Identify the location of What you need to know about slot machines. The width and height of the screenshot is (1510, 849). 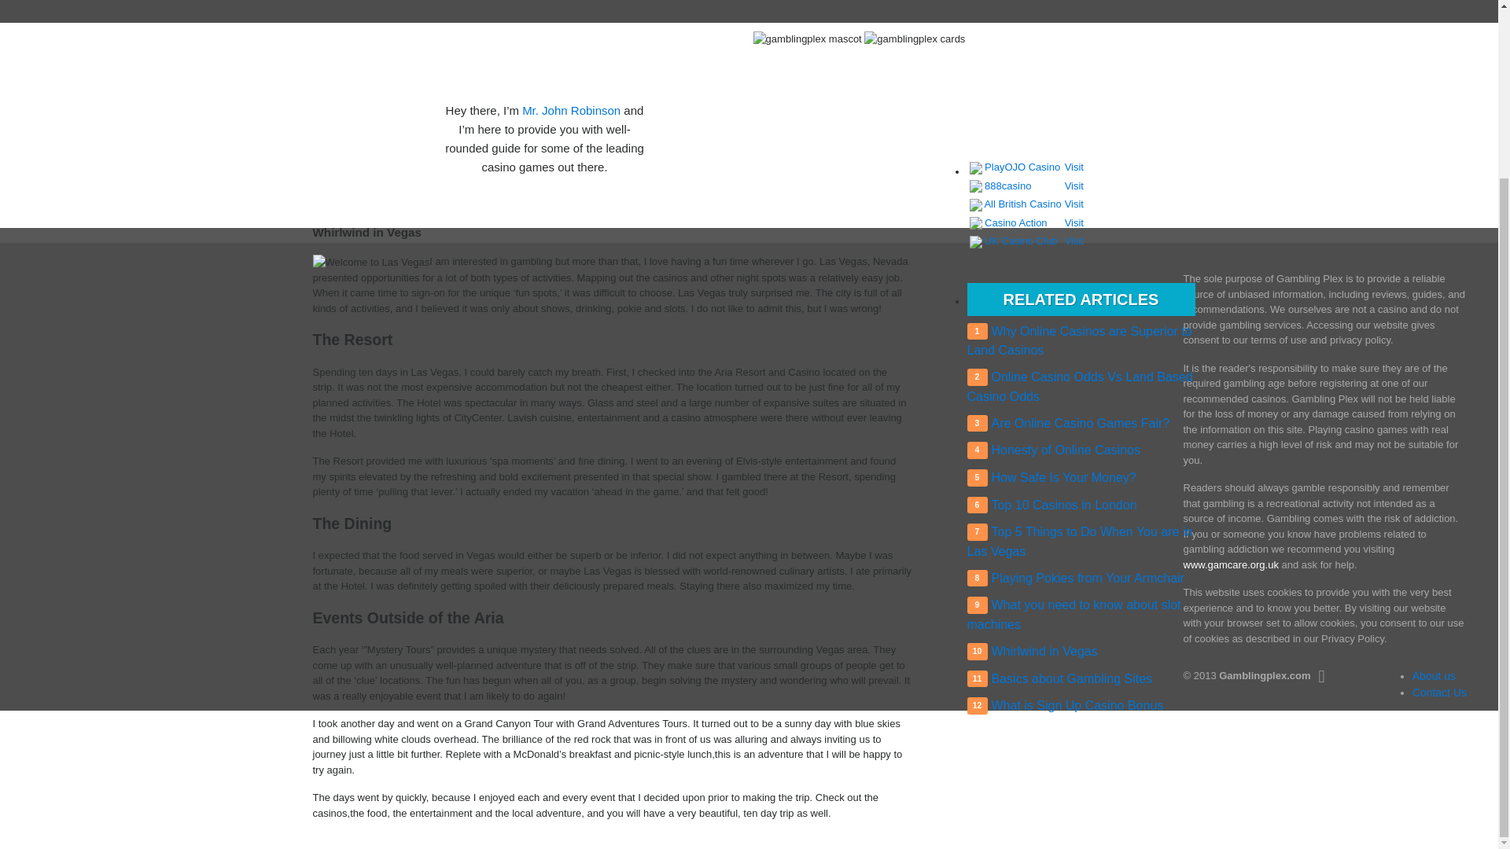
(1074, 615).